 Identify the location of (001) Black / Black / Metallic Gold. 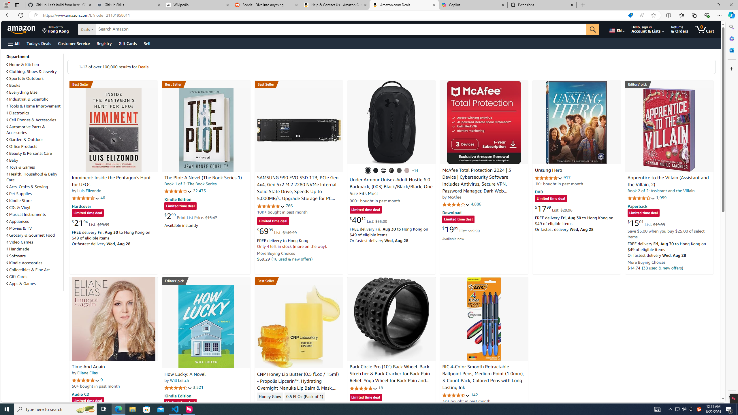
(376, 171).